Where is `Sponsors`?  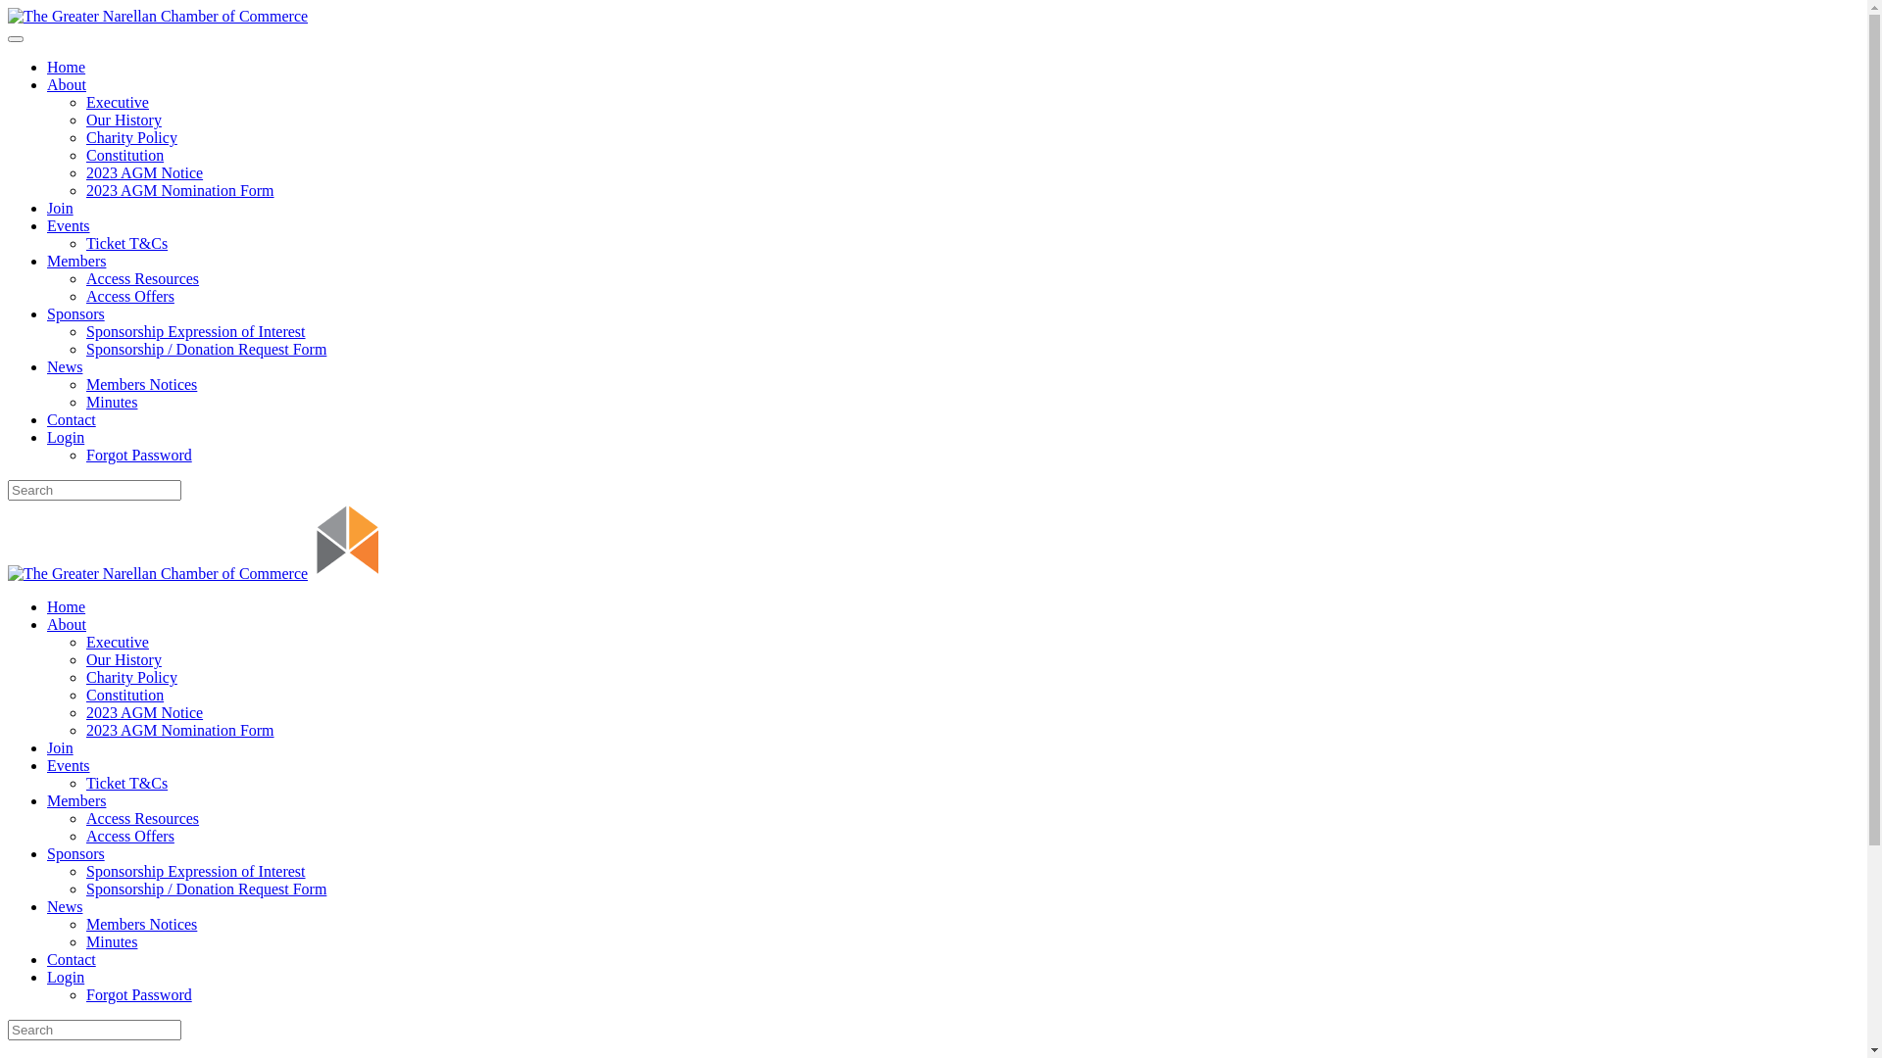
Sponsors is located at coordinates (76, 854).